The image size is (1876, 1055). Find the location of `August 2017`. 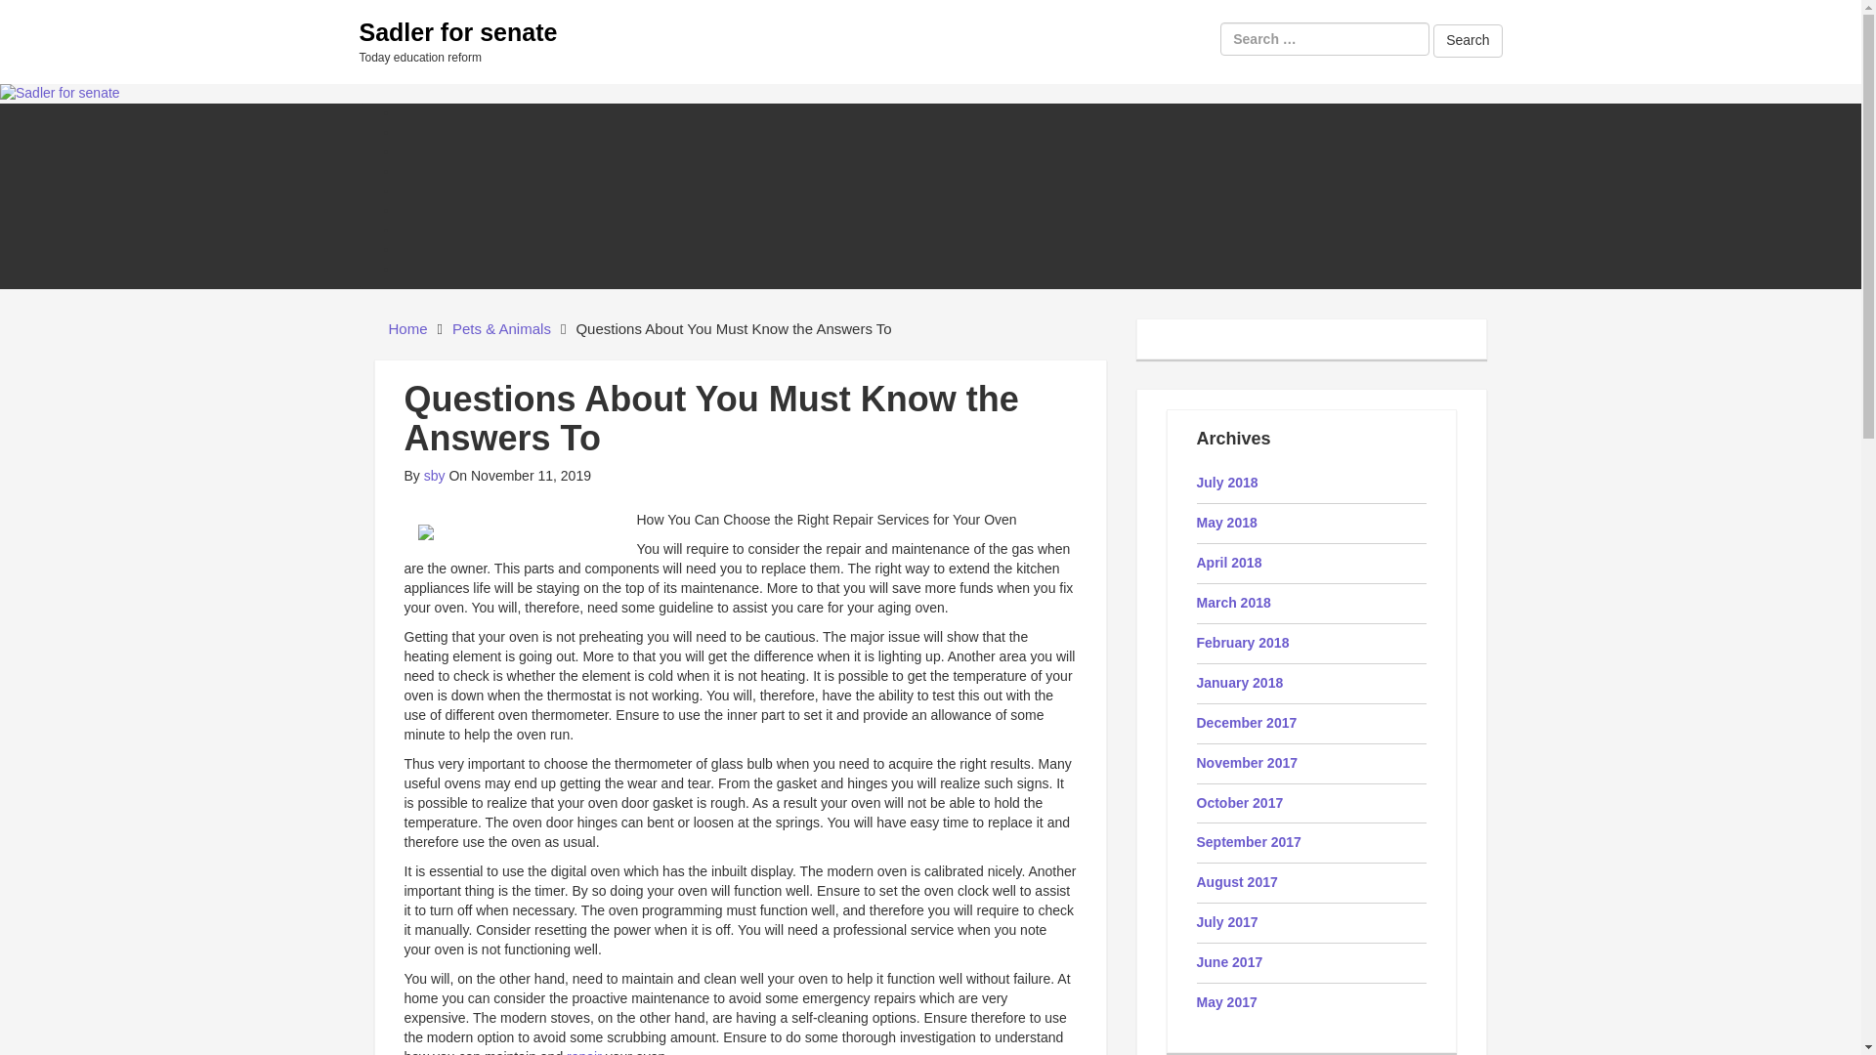

August 2017 is located at coordinates (1237, 882).